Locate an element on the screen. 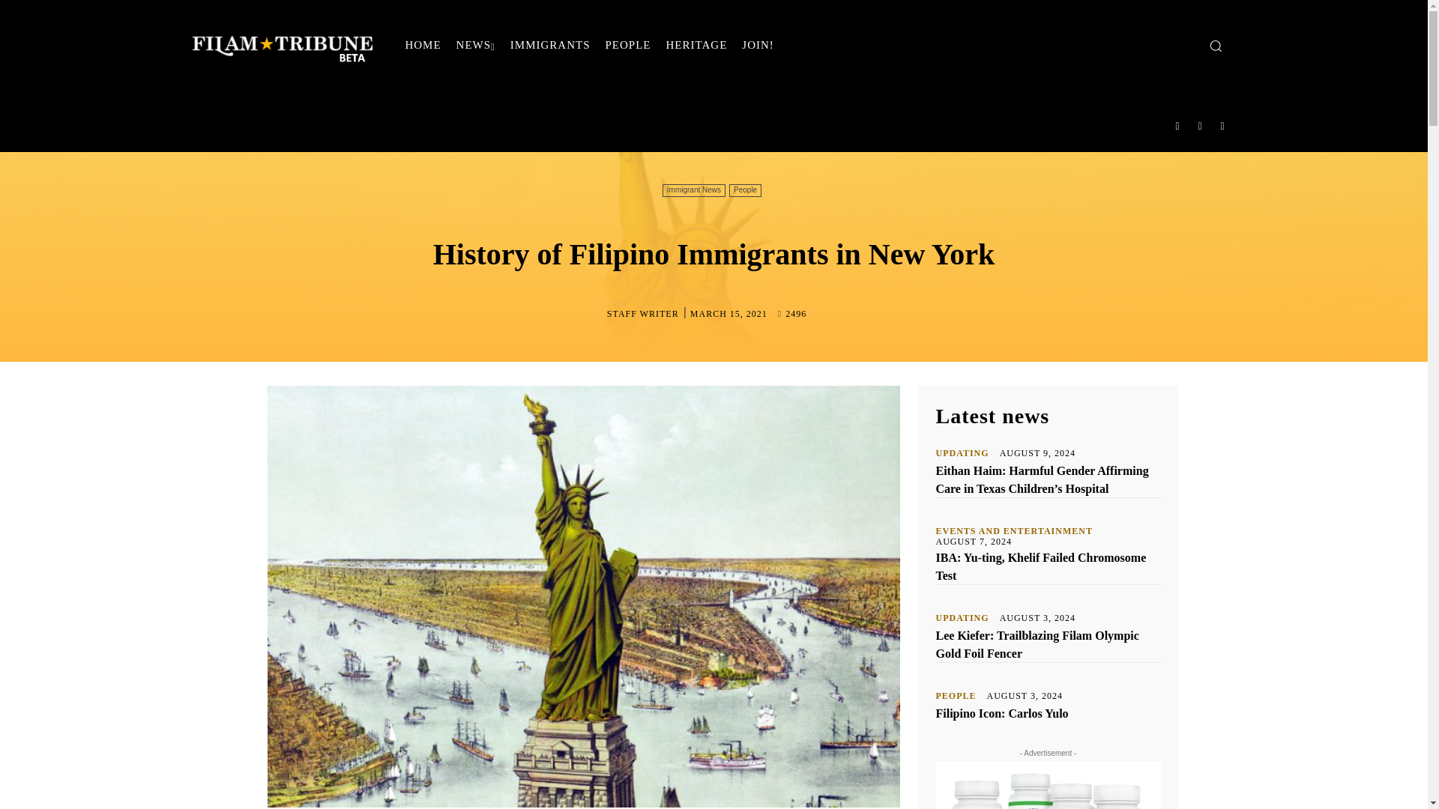 This screenshot has height=809, width=1439. HERITAGE is located at coordinates (697, 45).